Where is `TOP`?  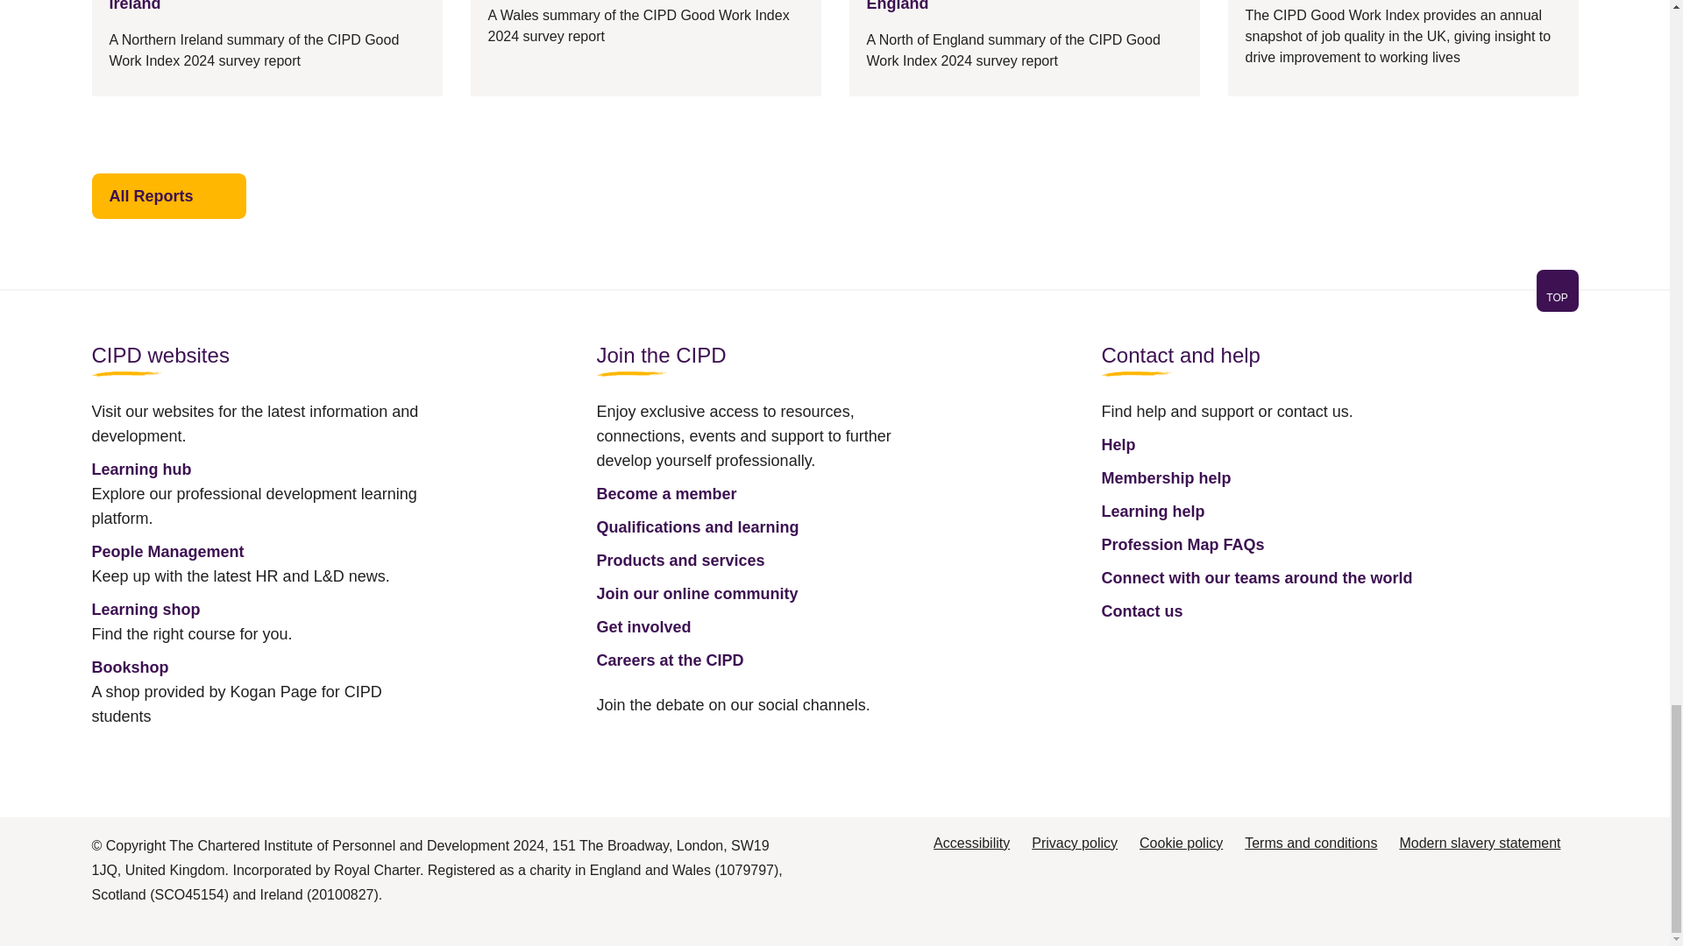
TOP is located at coordinates (1557, 297).